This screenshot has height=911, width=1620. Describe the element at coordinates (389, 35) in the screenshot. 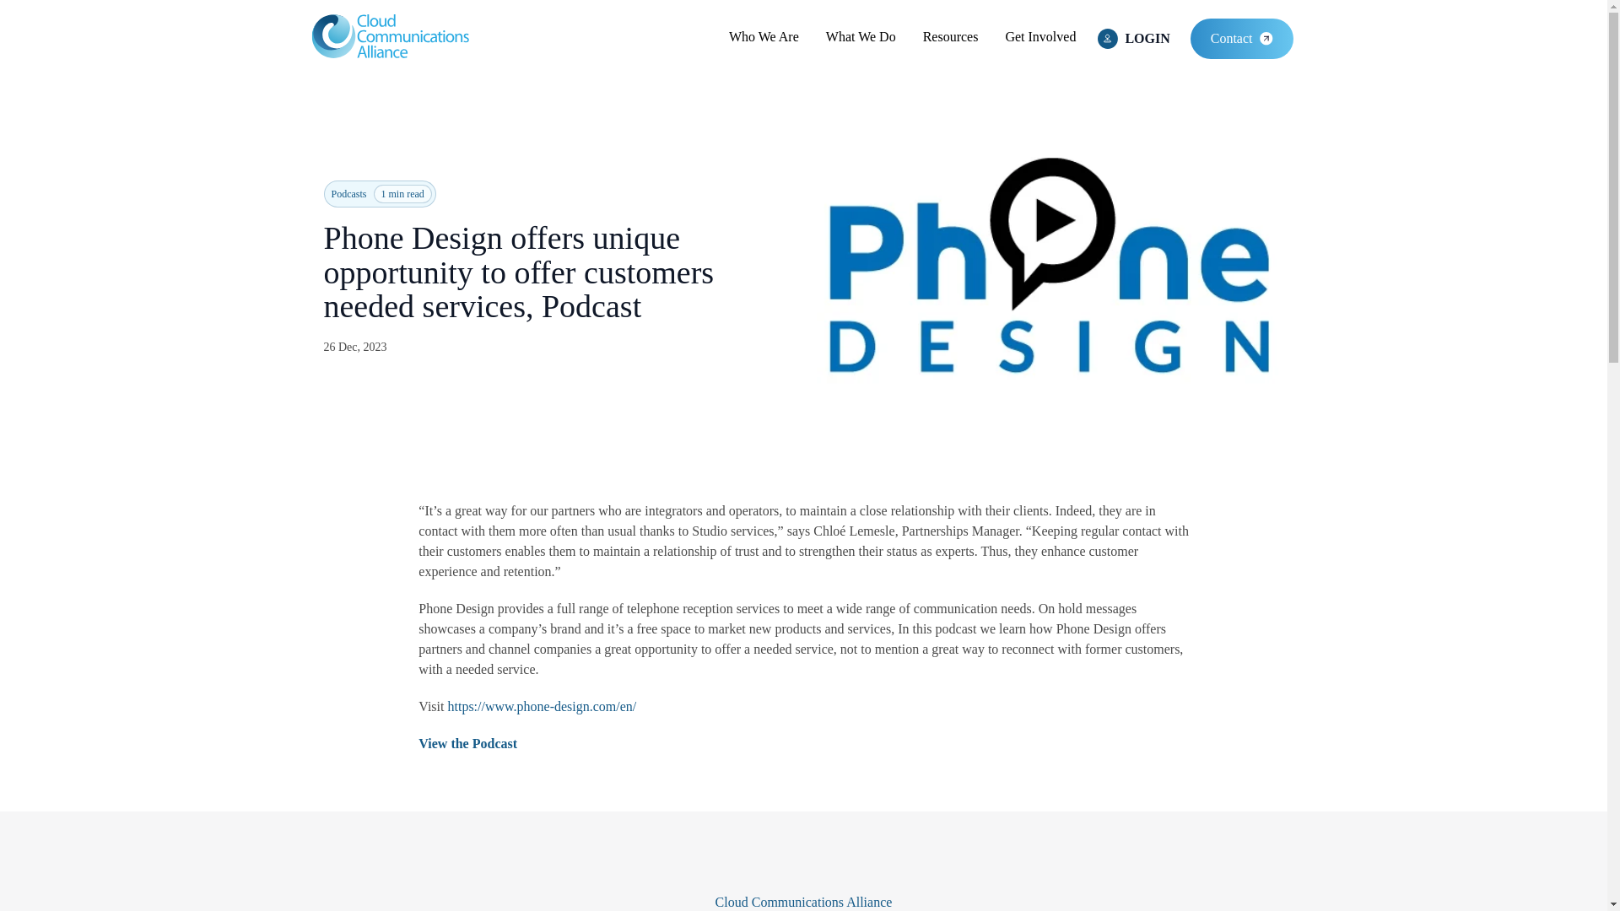

I see `cca-logo` at that location.